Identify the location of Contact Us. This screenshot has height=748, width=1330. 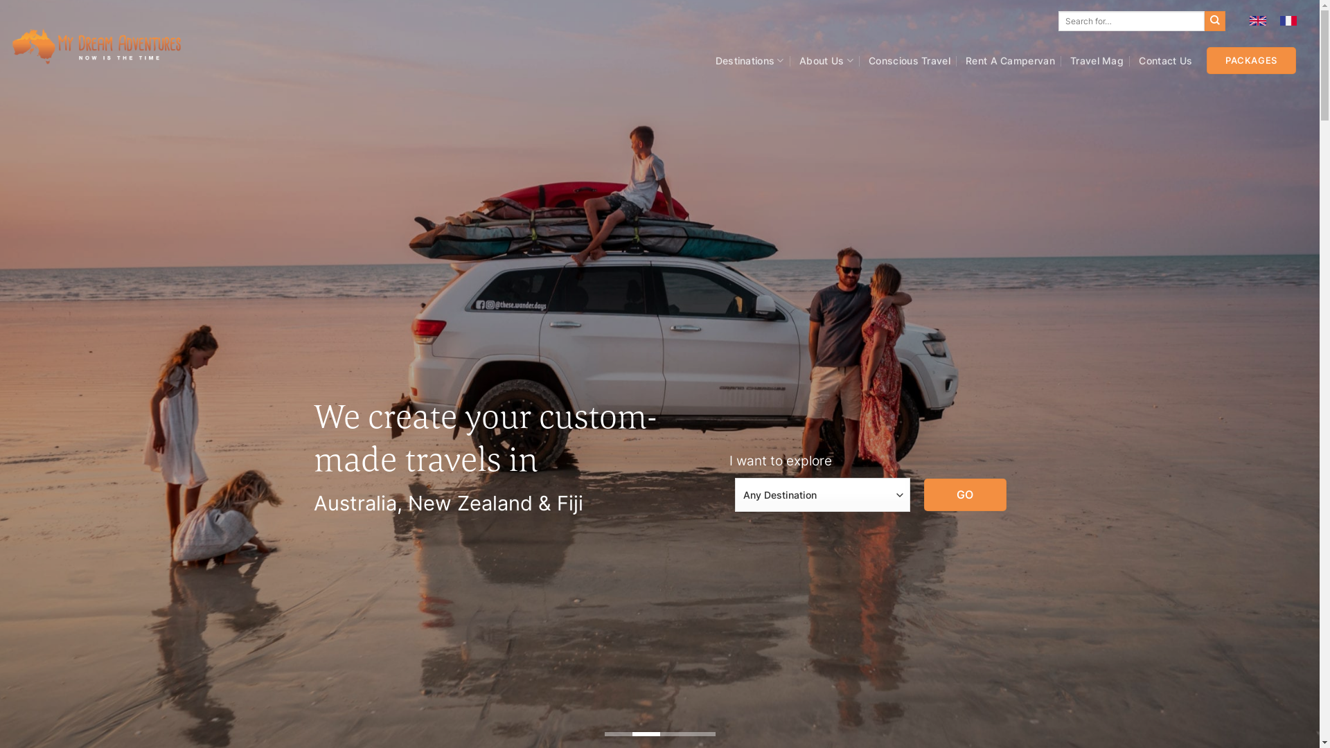
(1165, 60).